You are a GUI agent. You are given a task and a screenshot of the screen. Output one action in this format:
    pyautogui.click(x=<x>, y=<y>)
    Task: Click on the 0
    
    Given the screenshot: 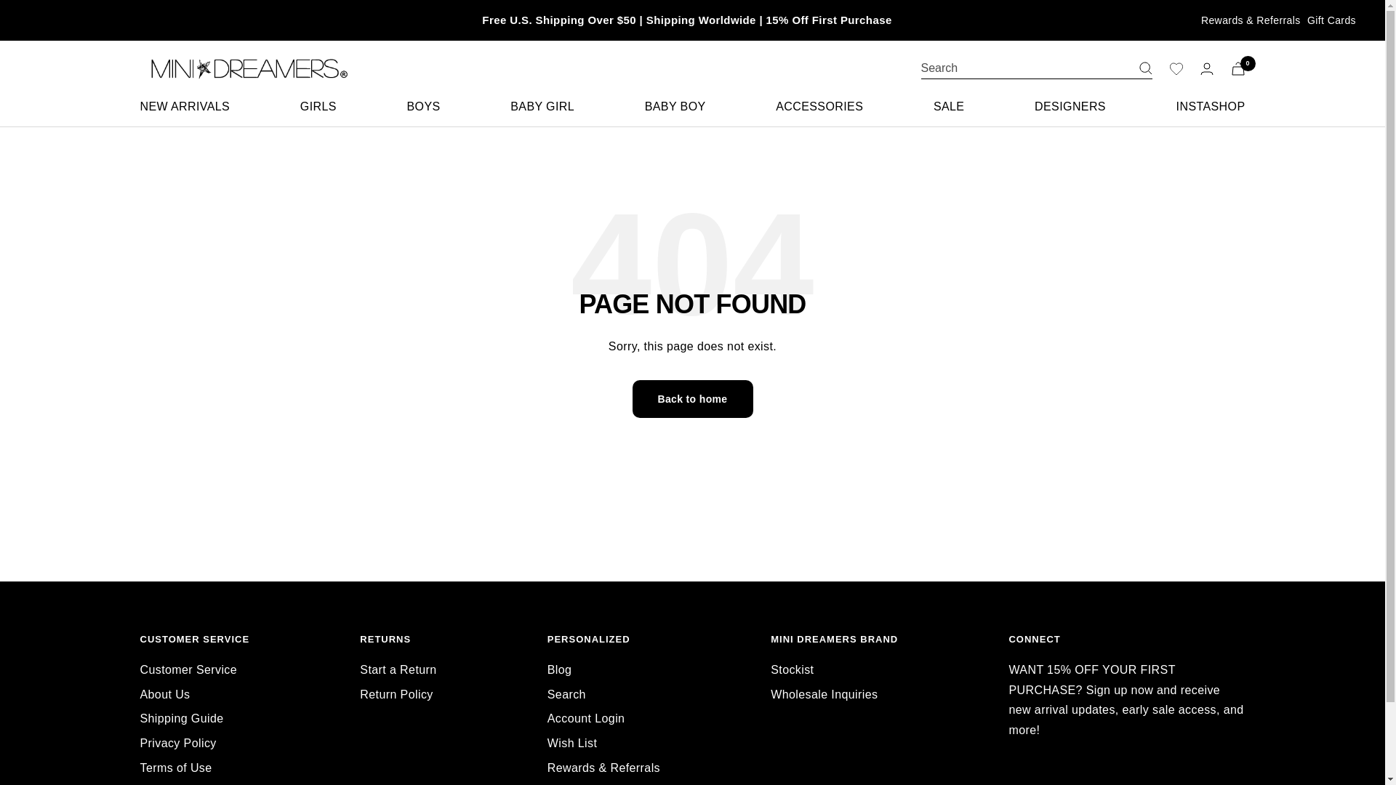 What is the action you would take?
    pyautogui.click(x=1237, y=68)
    